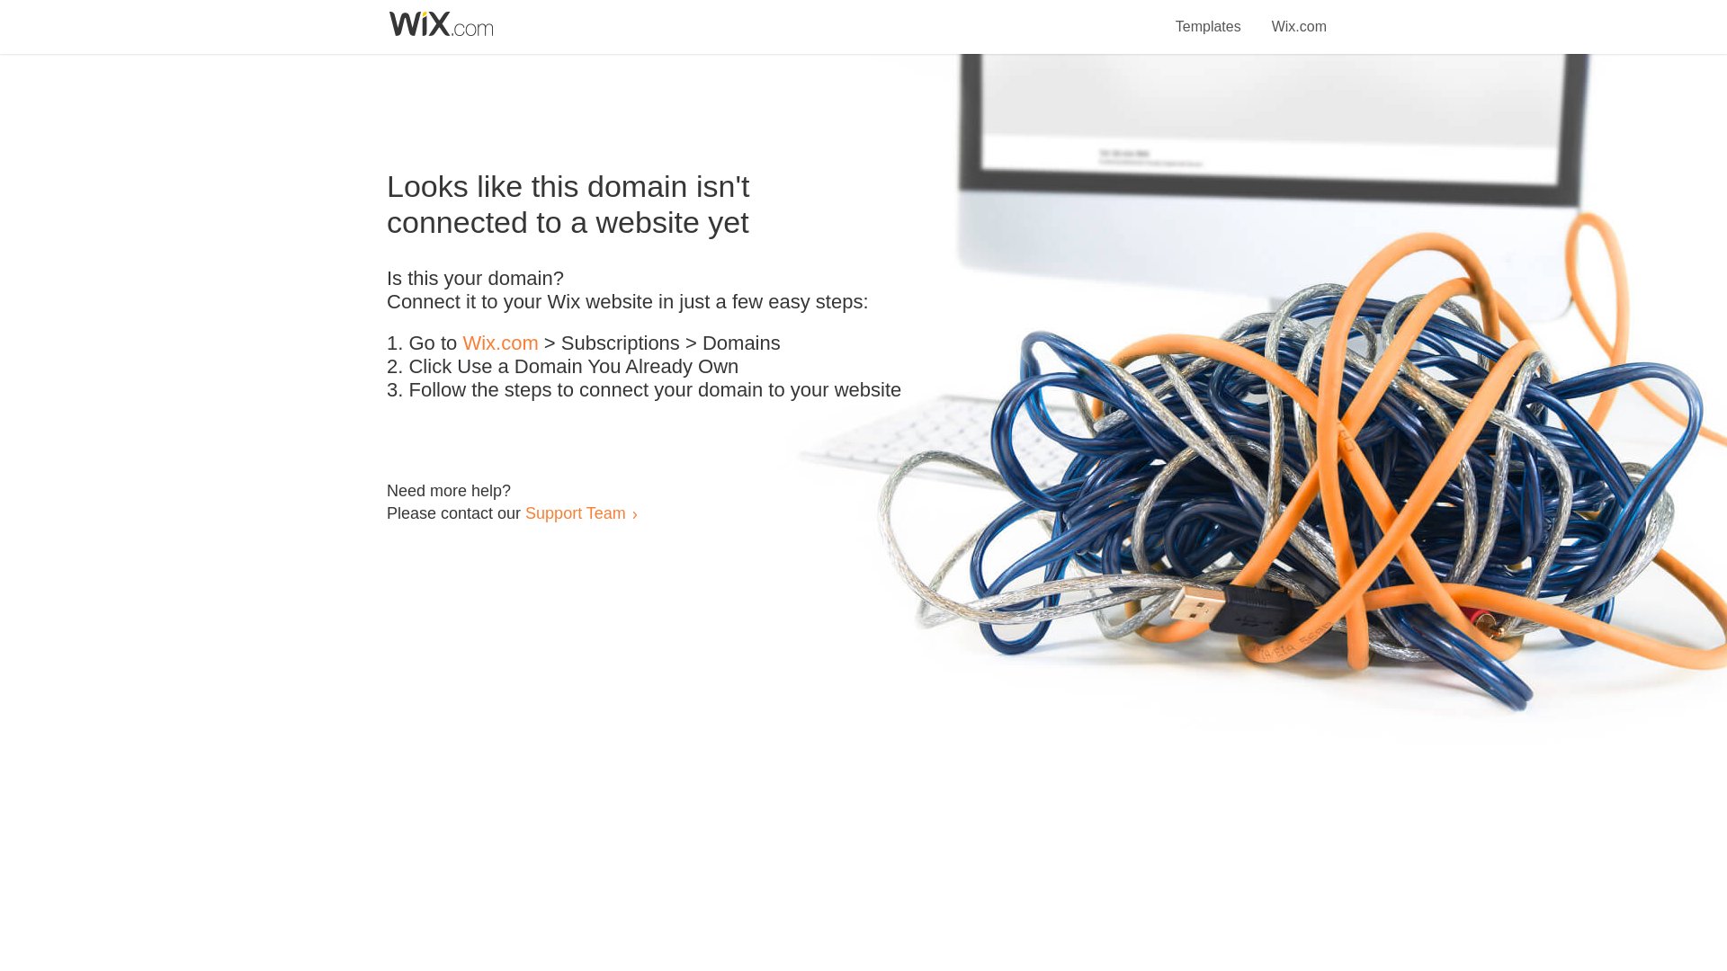 Image resolution: width=1727 pixels, height=971 pixels. I want to click on Wix.com, so click(1299, 16).